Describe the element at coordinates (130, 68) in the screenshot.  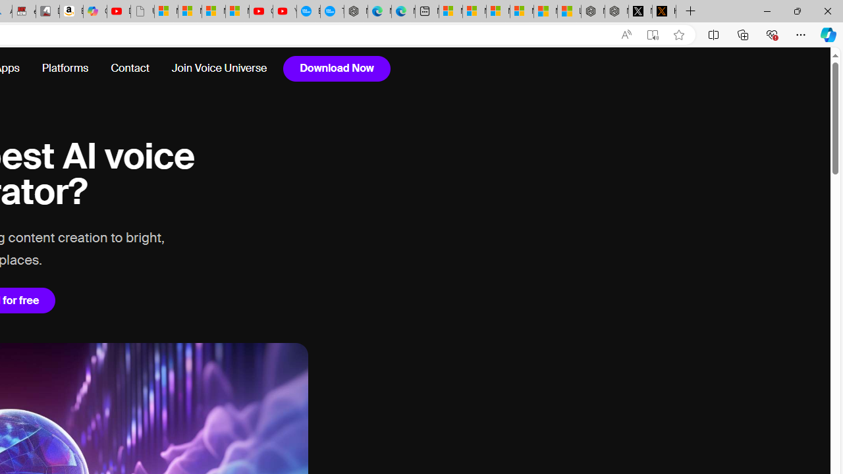
I see `Contact` at that location.